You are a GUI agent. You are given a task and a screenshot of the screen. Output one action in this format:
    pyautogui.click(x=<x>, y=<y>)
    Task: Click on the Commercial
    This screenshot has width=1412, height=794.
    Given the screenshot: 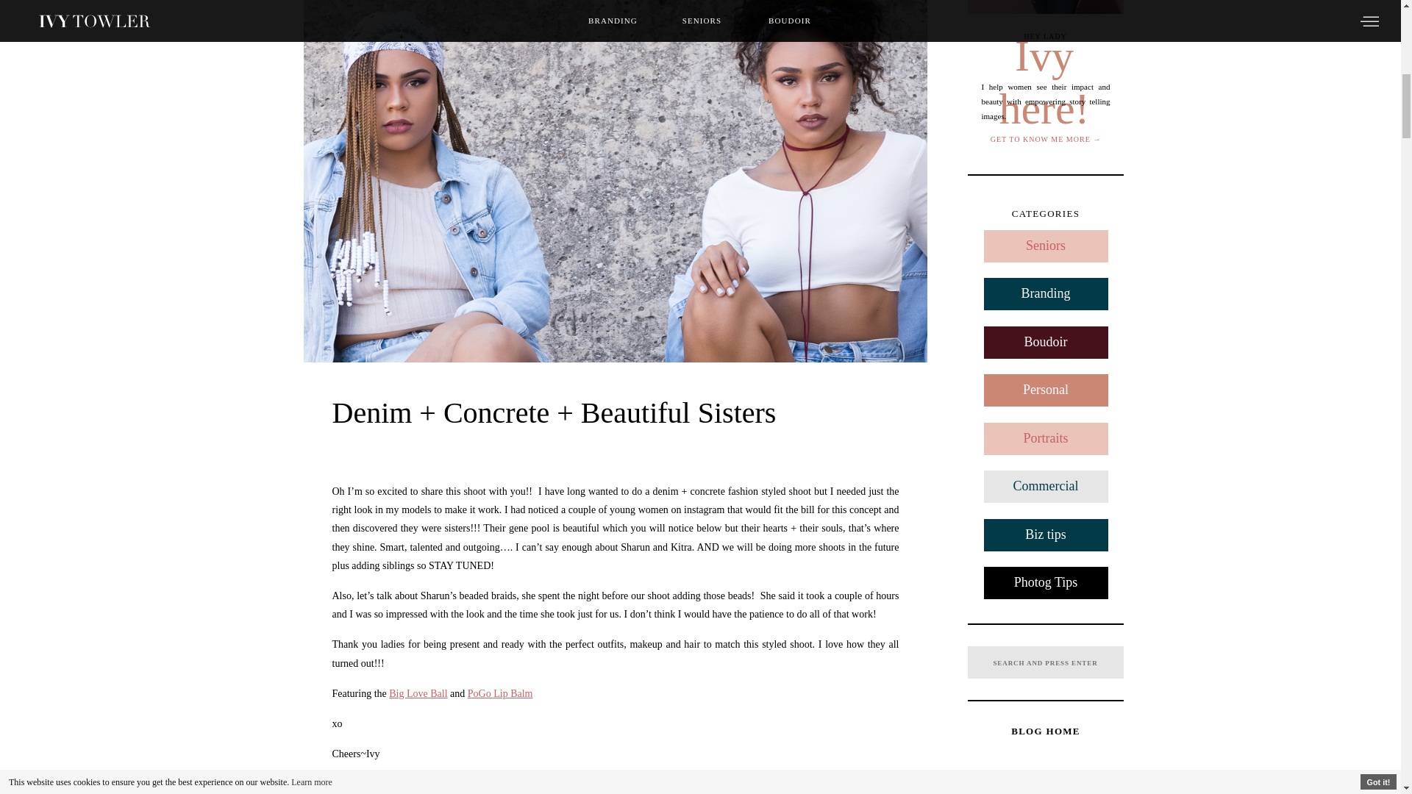 What is the action you would take?
    pyautogui.click(x=1046, y=487)
    